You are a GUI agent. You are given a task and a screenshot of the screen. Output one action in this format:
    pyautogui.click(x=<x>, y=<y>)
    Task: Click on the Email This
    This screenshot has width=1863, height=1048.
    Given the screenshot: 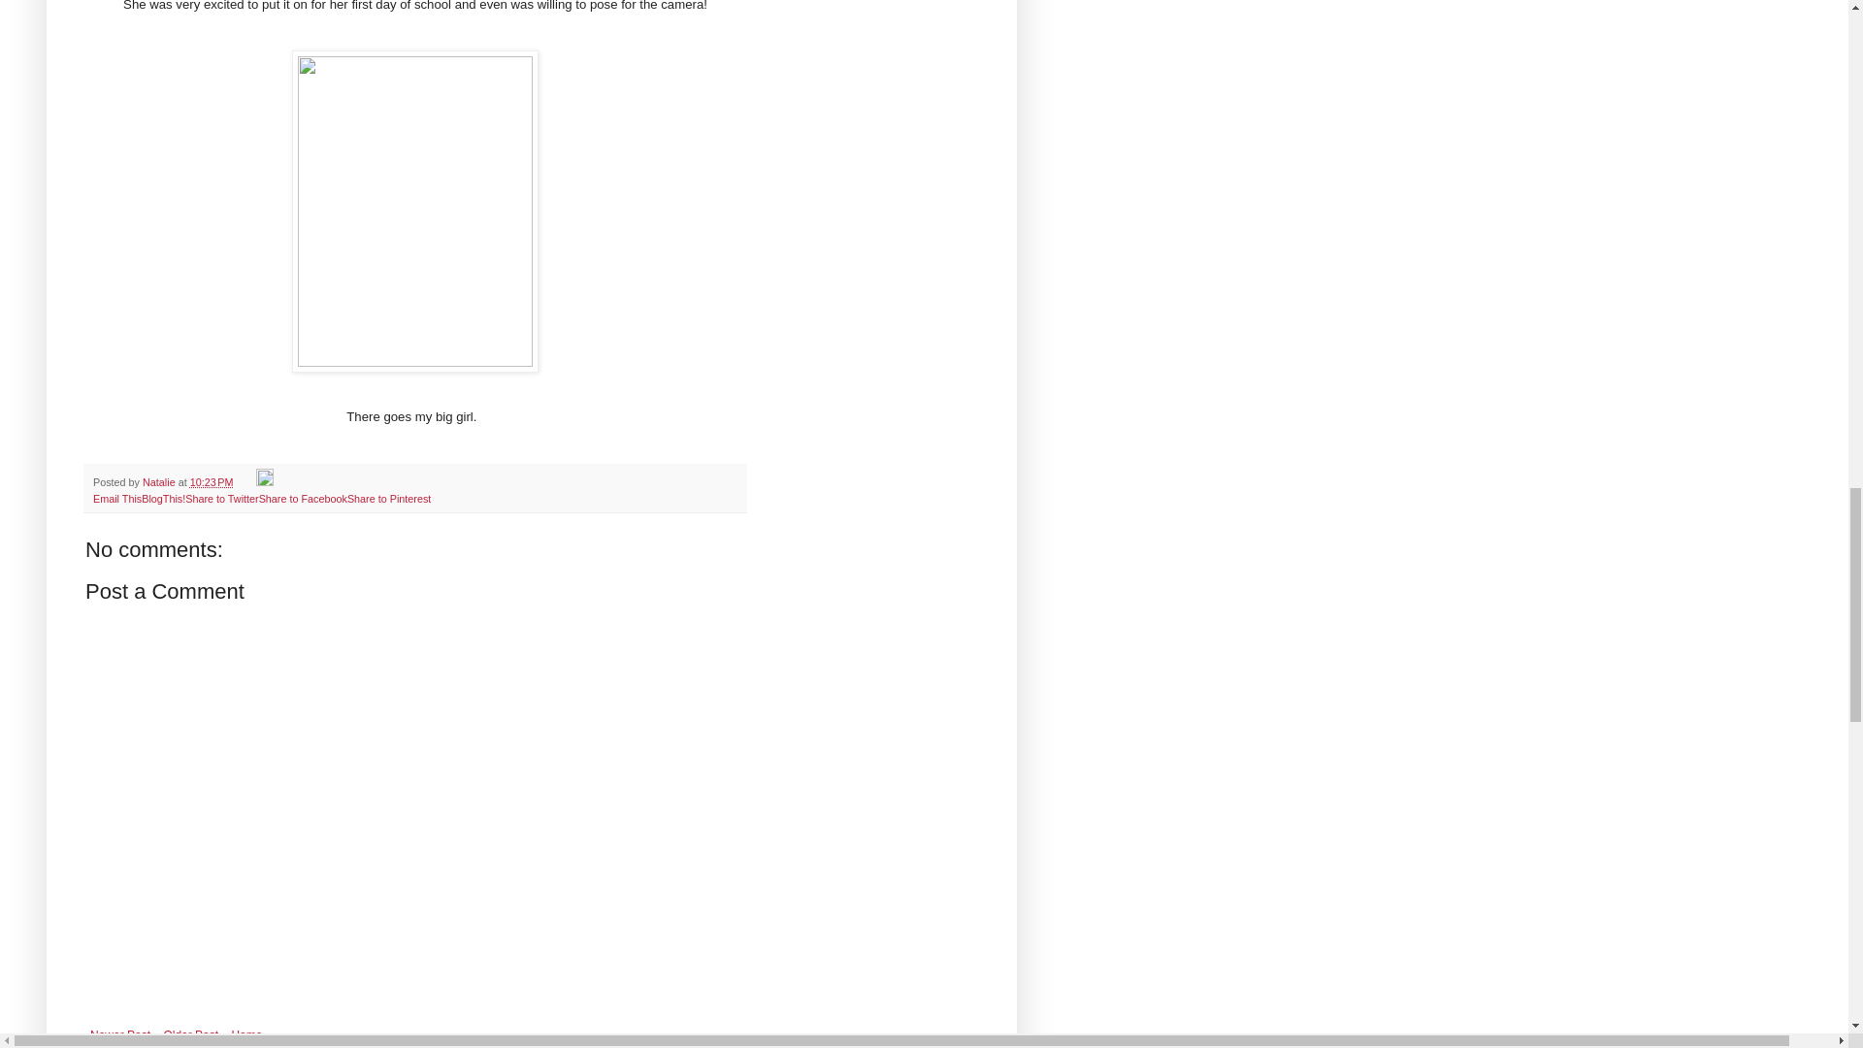 What is the action you would take?
    pyautogui.click(x=116, y=498)
    